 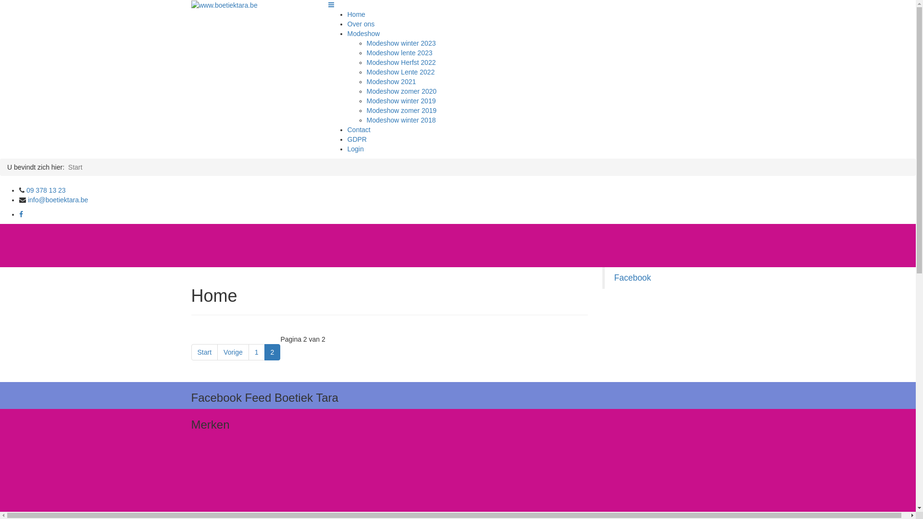 I want to click on Modeshow 2021, so click(x=391, y=82).